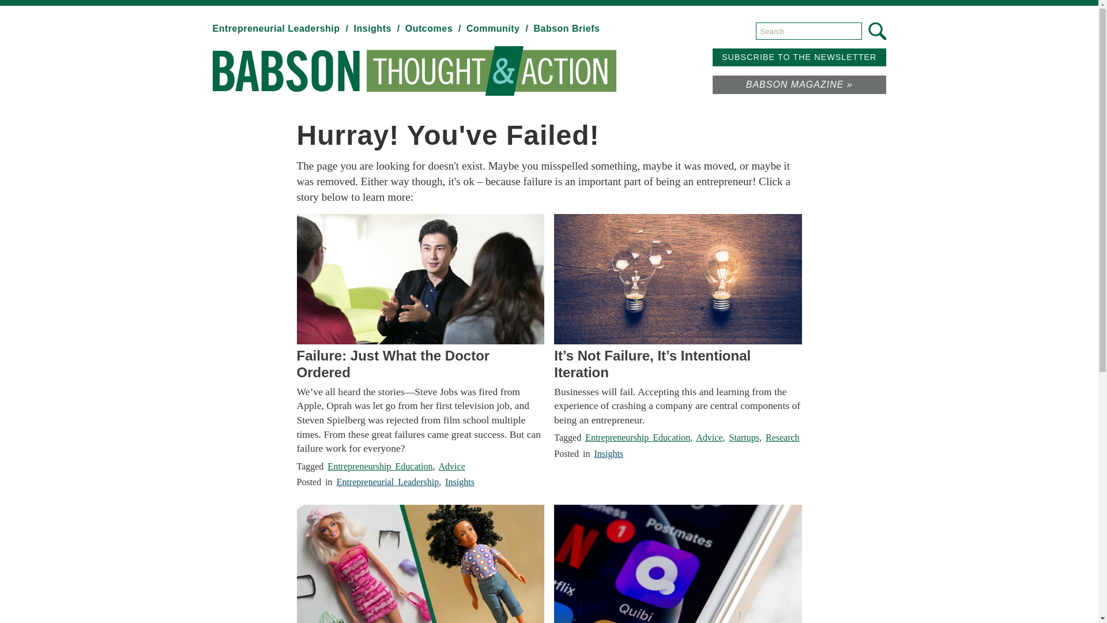 The height and width of the screenshot is (623, 1107). What do you see at coordinates (378, 29) in the screenshot?
I see `View category: Insights` at bounding box center [378, 29].